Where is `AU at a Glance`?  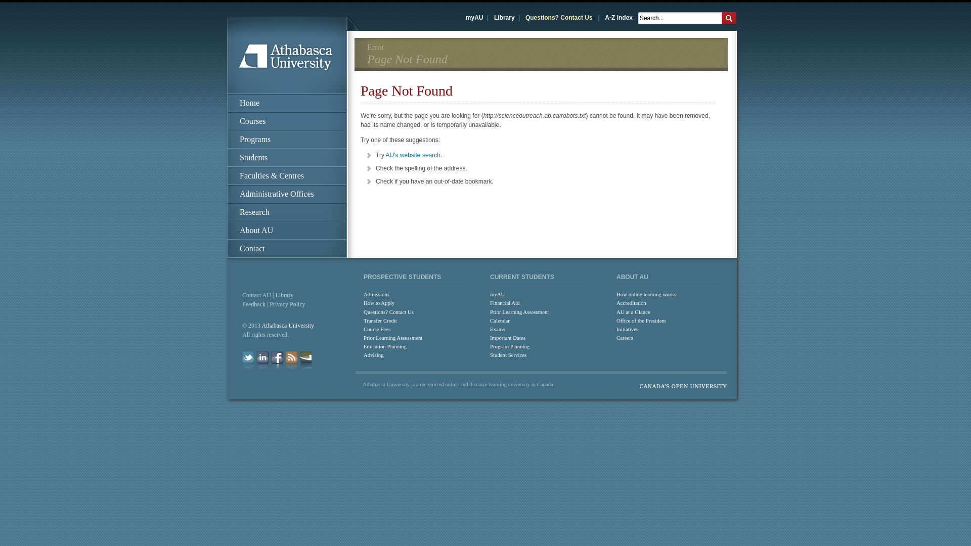 AU at a Glance is located at coordinates (666, 312).